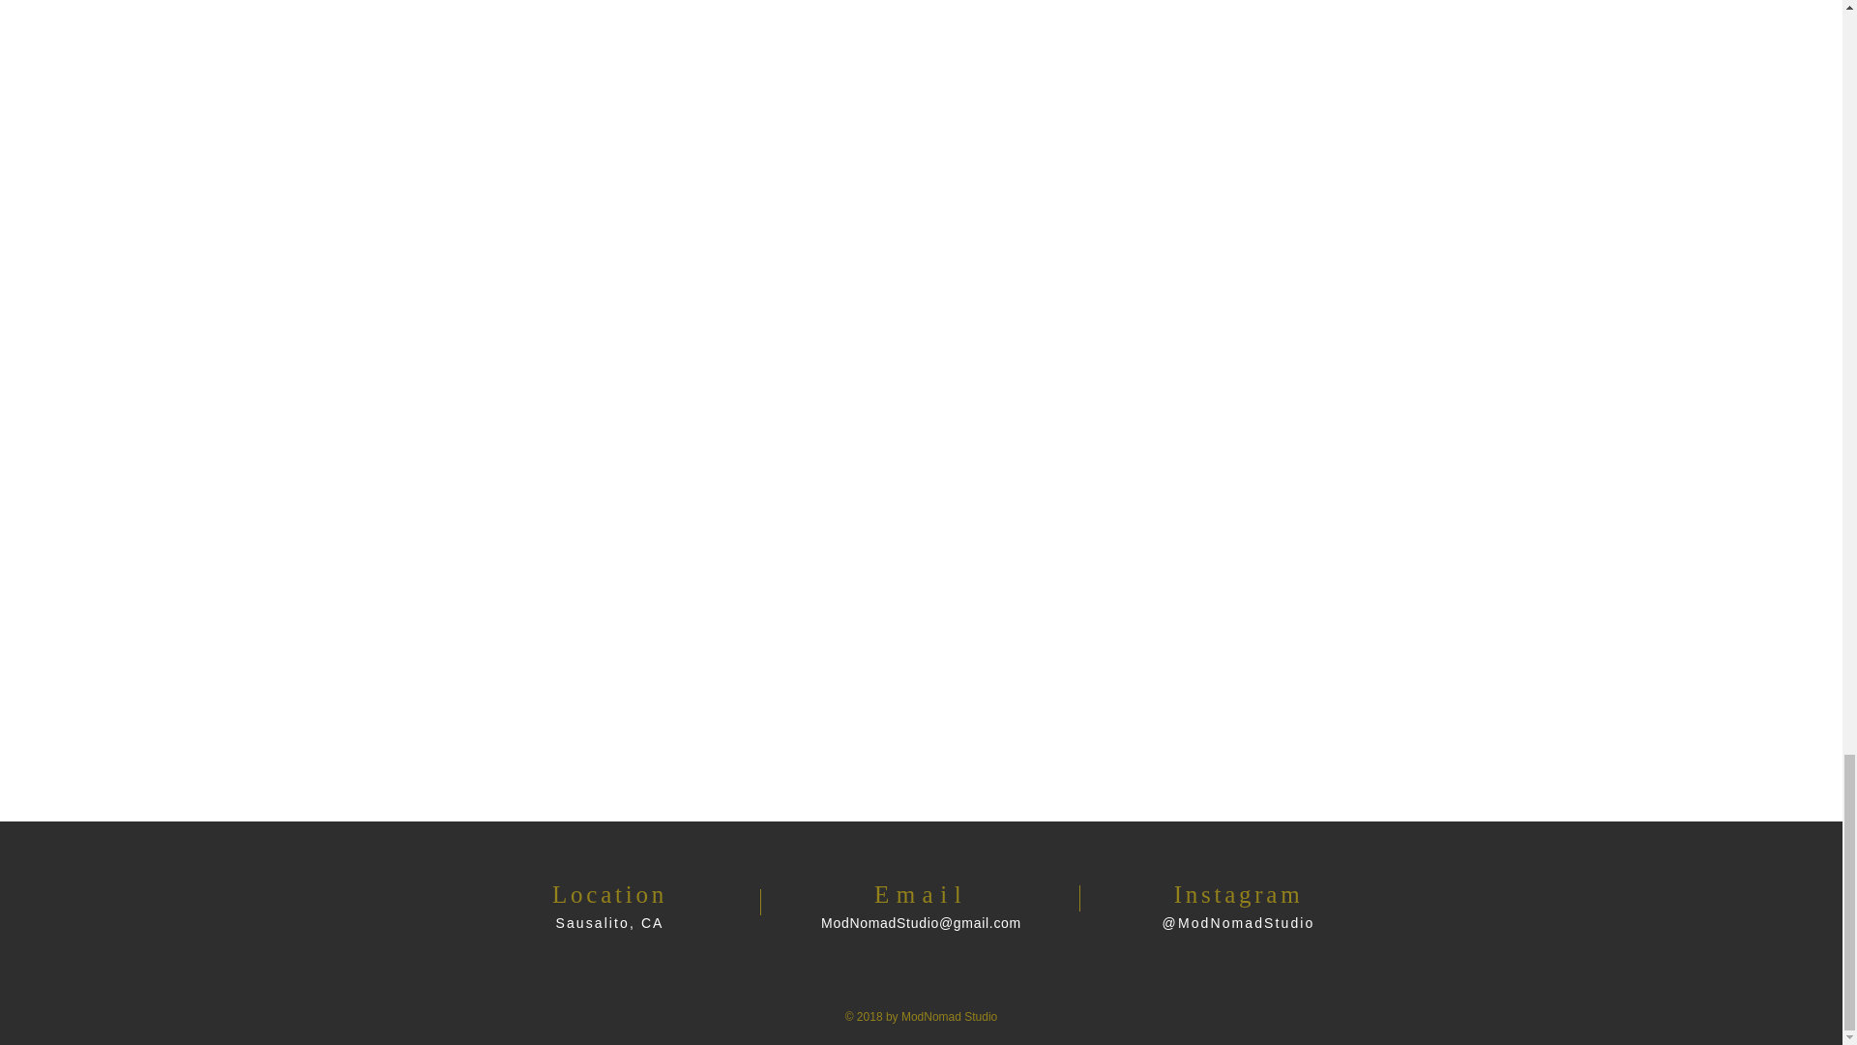 The height and width of the screenshot is (1045, 1857). What do you see at coordinates (1238, 894) in the screenshot?
I see `Instagram` at bounding box center [1238, 894].